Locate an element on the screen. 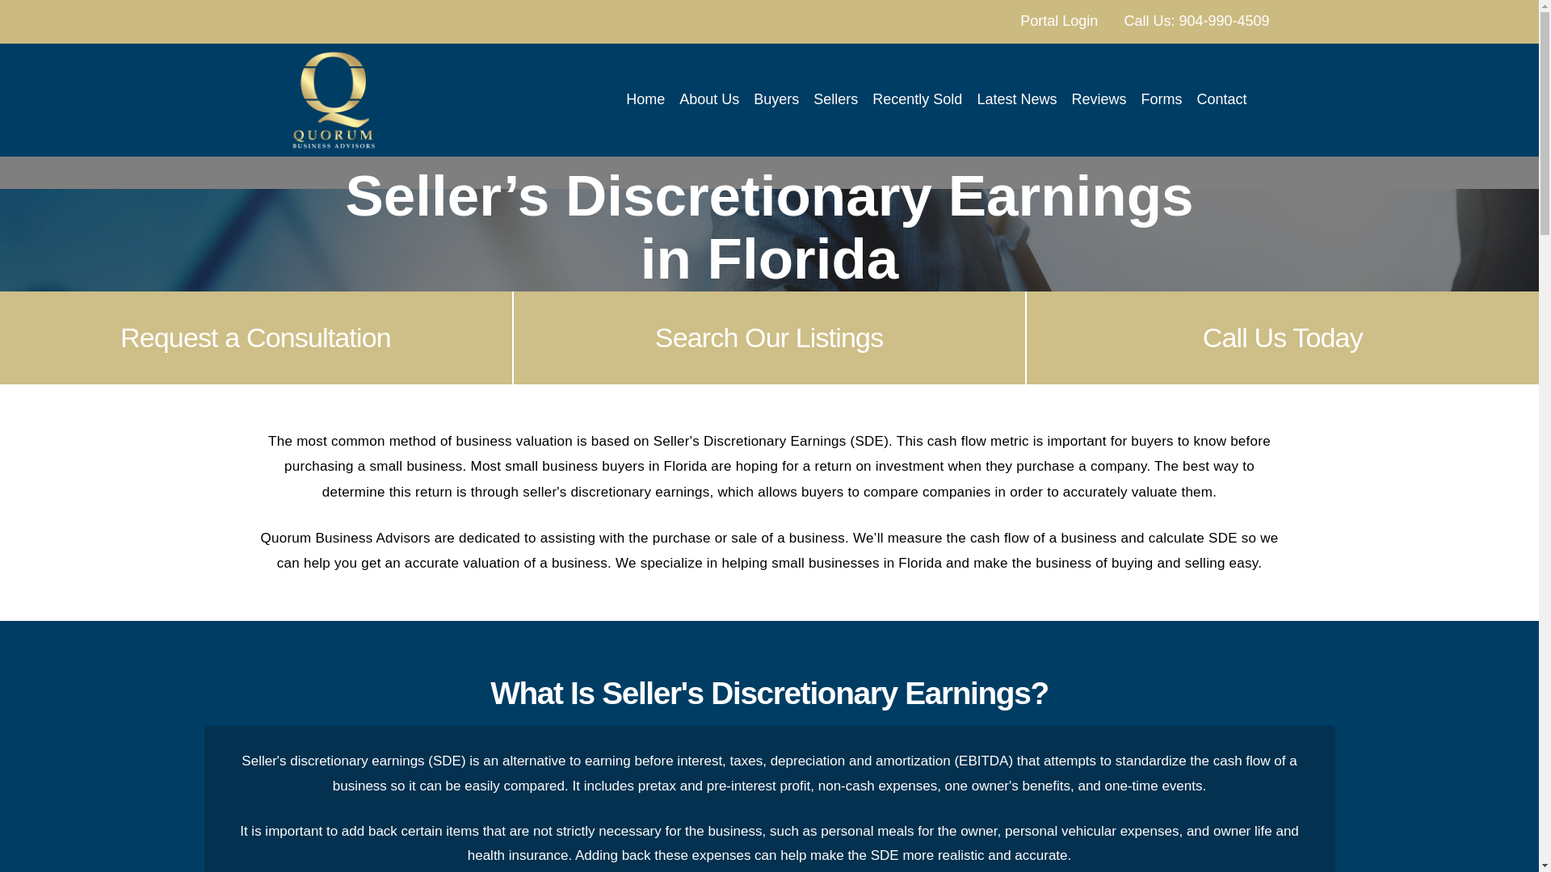 The image size is (1551, 872). Sellers is located at coordinates (835, 100).